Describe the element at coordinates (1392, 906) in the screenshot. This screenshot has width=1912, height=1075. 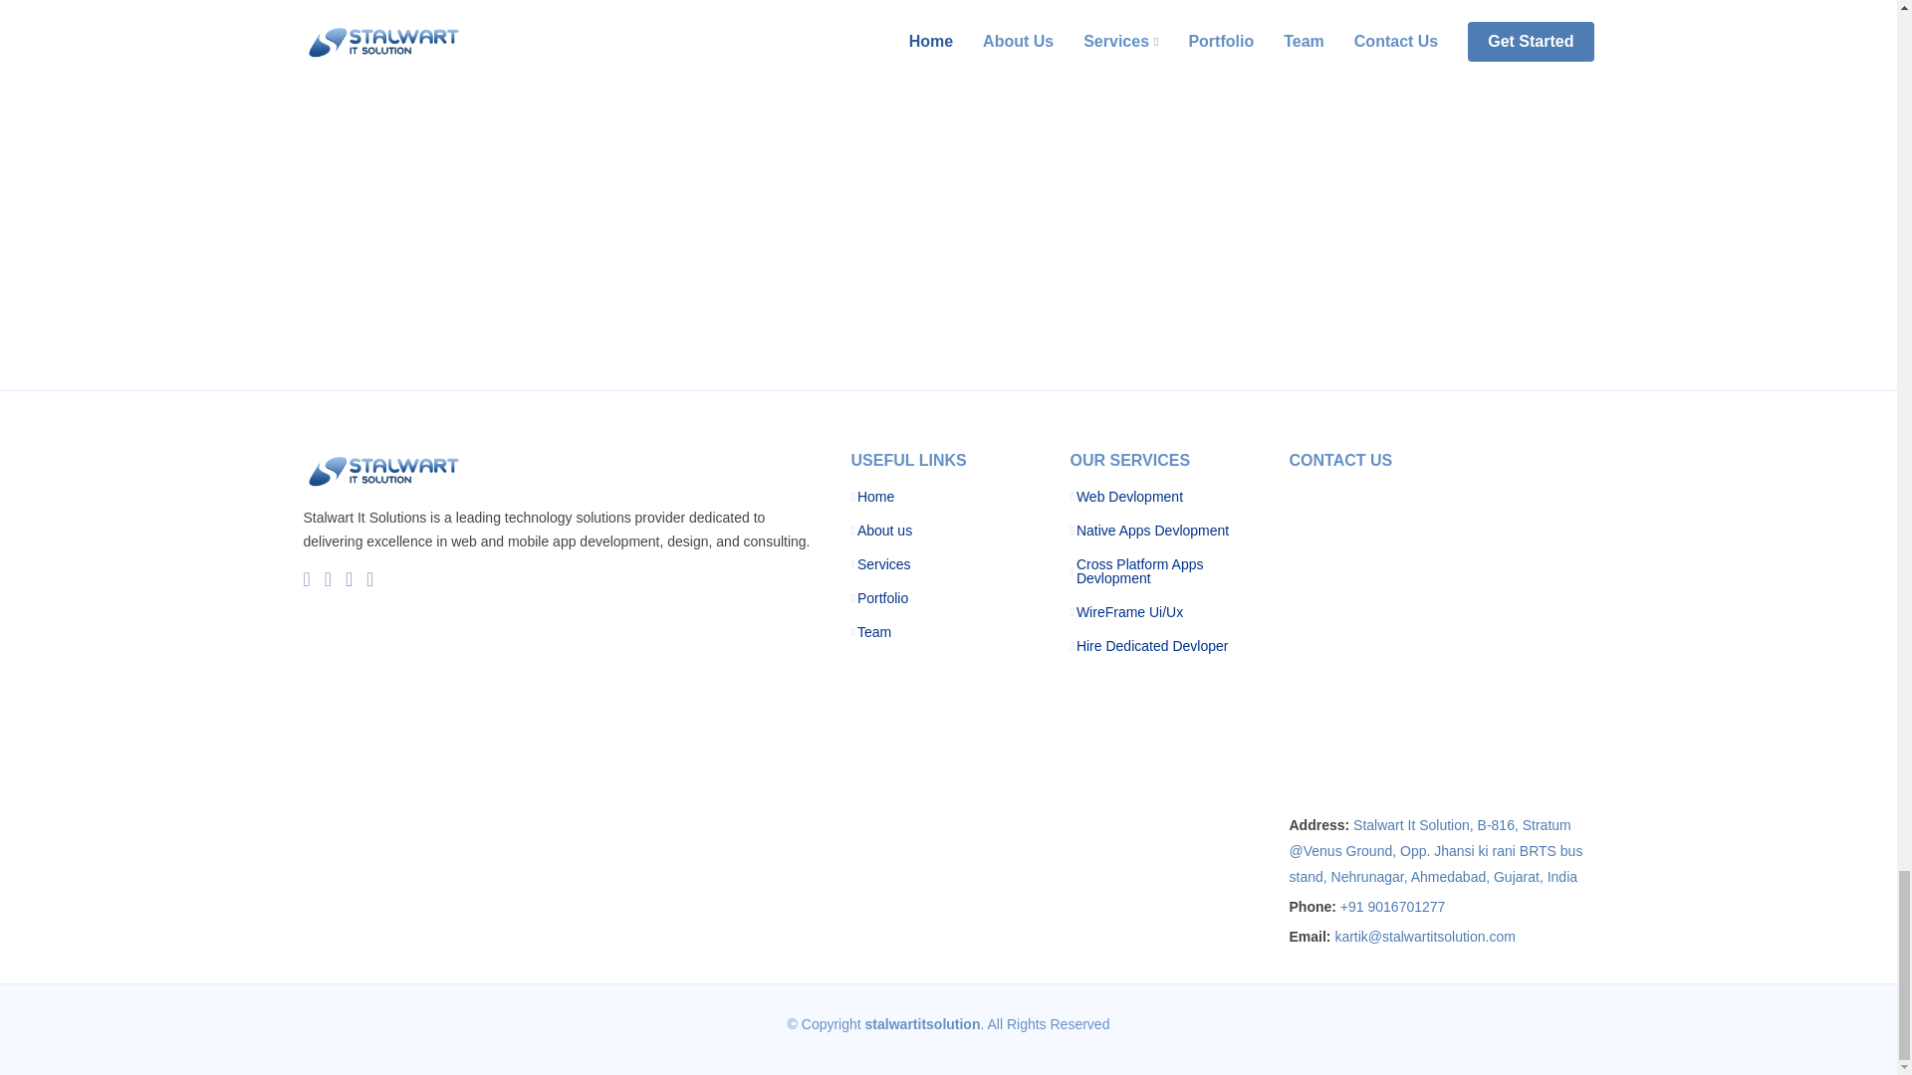
I see `call on 91 9016701277` at that location.